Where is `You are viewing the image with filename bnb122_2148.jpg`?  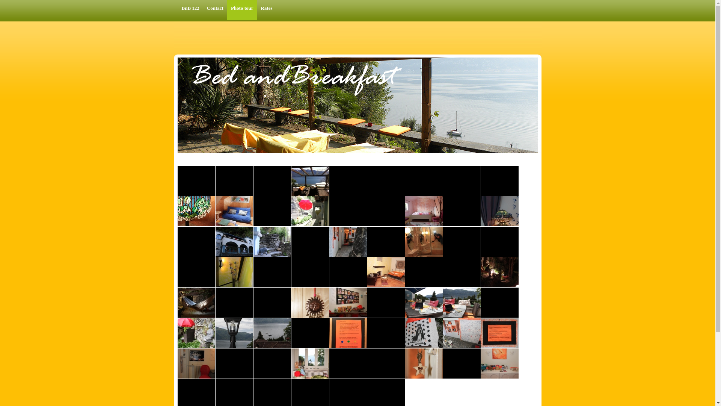 You are viewing the image with filename bnb122_2148.jpg is located at coordinates (500, 364).